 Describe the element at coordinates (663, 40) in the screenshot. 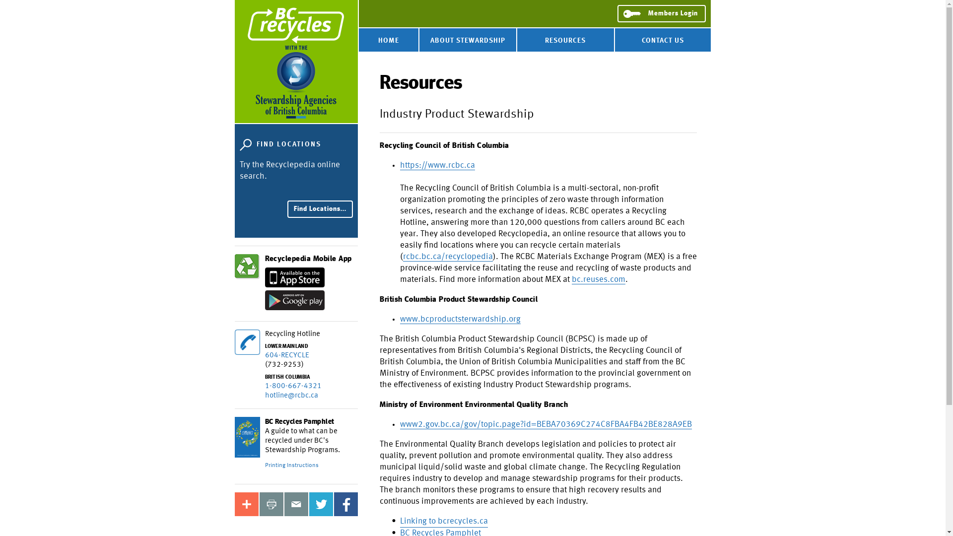

I see `CONTACT US` at that location.